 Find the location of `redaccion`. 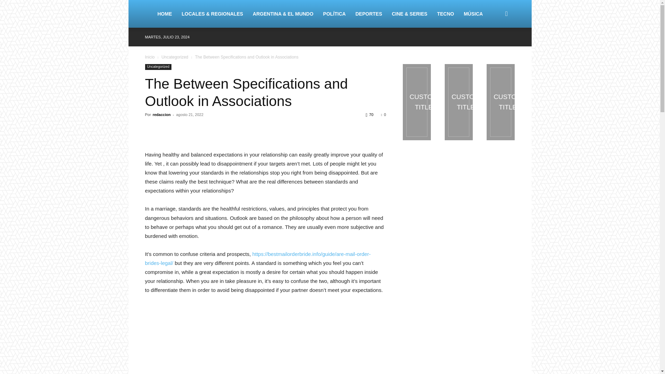

redaccion is located at coordinates (162, 114).